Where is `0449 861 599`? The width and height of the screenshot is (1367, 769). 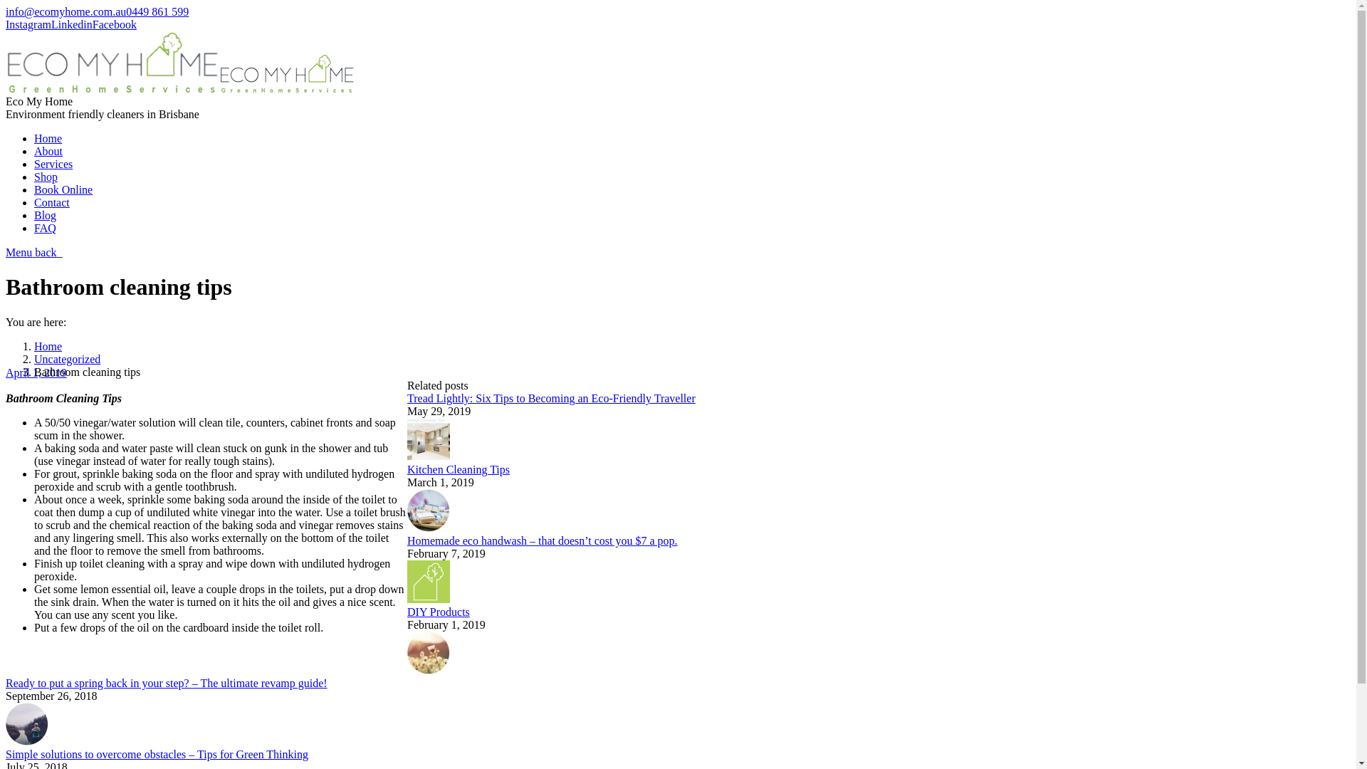
0449 861 599 is located at coordinates (157, 11).